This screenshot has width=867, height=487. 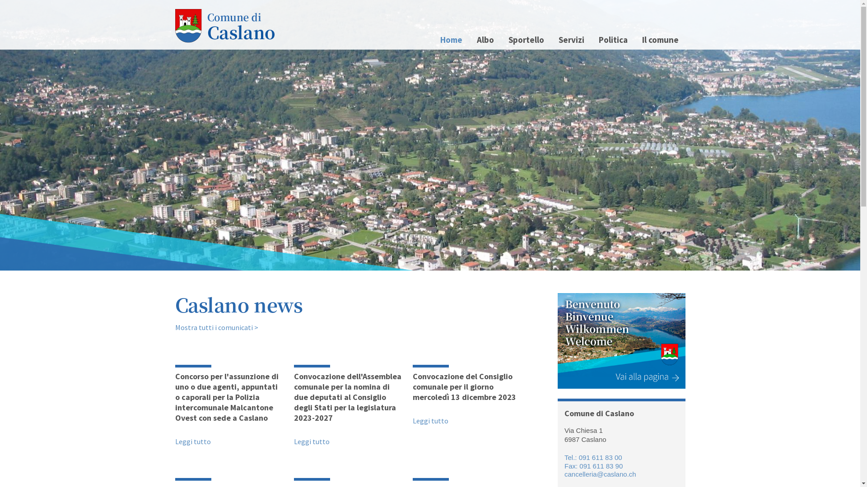 I want to click on Sportello, so click(x=526, y=40).